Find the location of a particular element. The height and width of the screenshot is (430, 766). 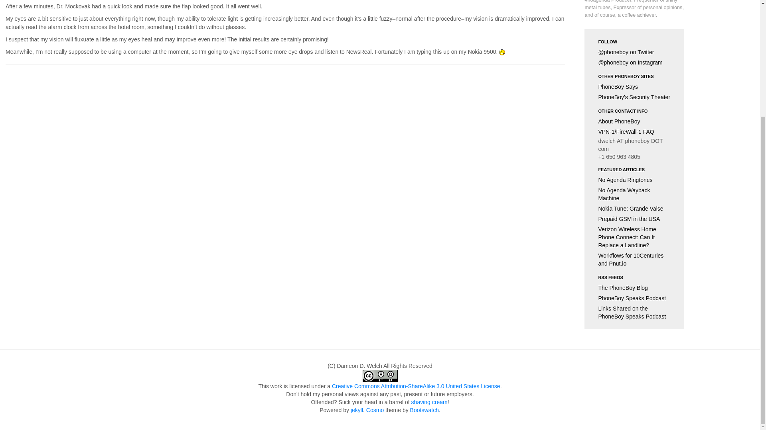

PhoneBoy Says is located at coordinates (634, 87).